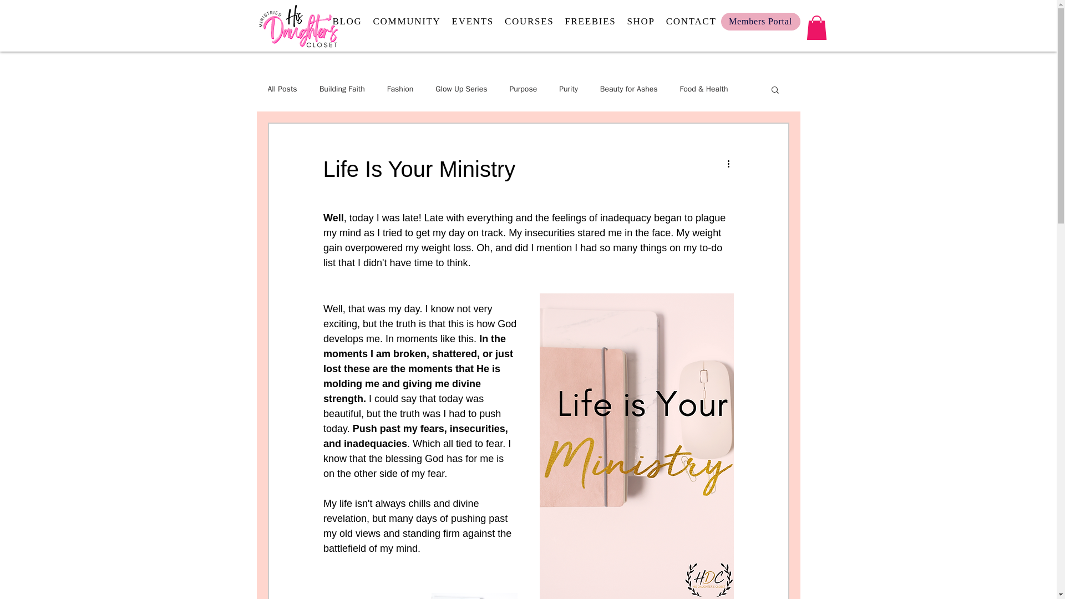 The width and height of the screenshot is (1065, 599). What do you see at coordinates (282, 89) in the screenshot?
I see `All Posts` at bounding box center [282, 89].